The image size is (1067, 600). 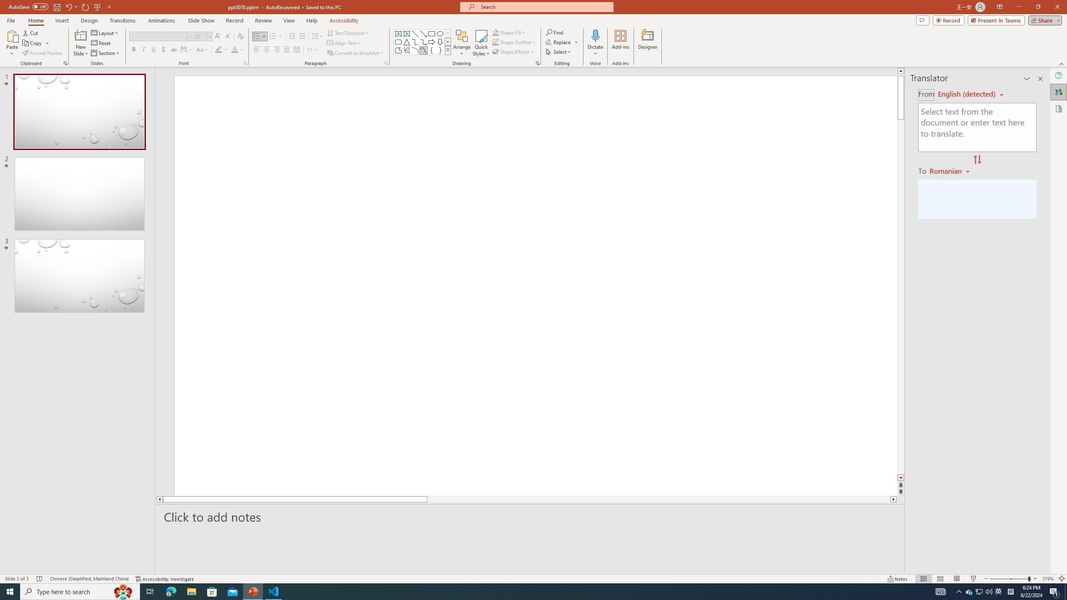 I want to click on Rectangle, so click(x=432, y=33).